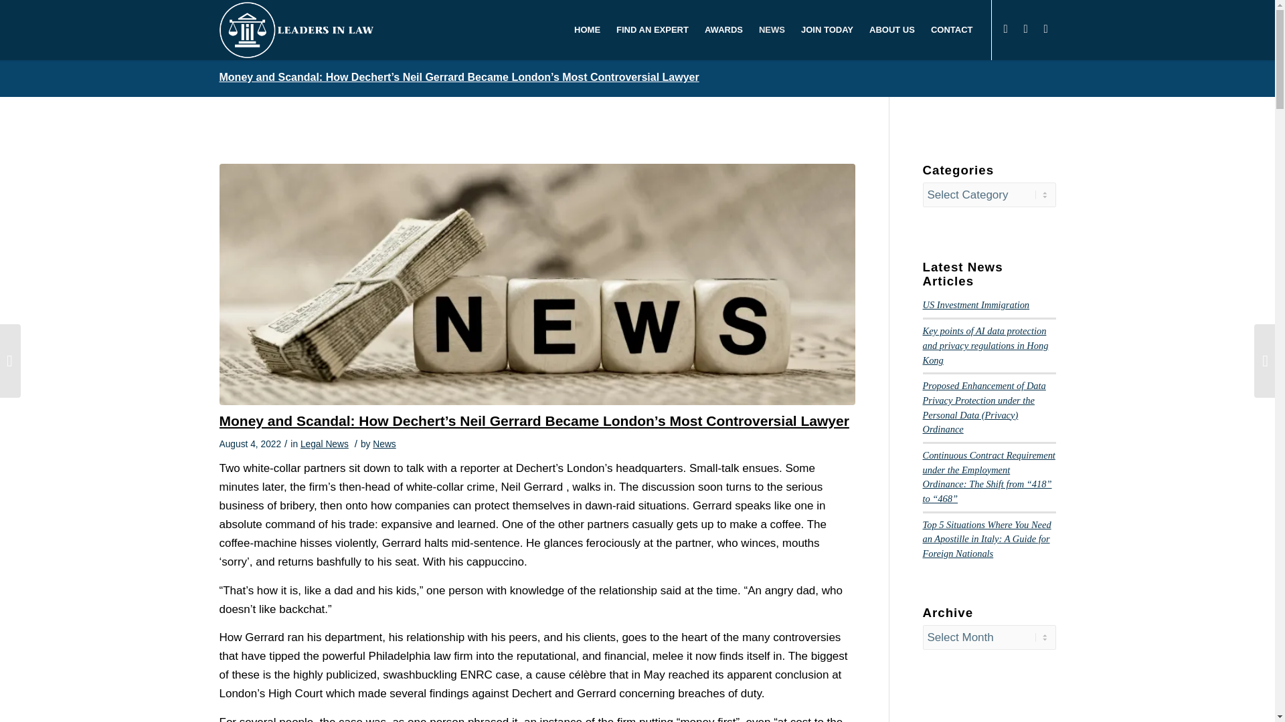  Describe the element at coordinates (723, 29) in the screenshot. I see `AWARDS` at that location.